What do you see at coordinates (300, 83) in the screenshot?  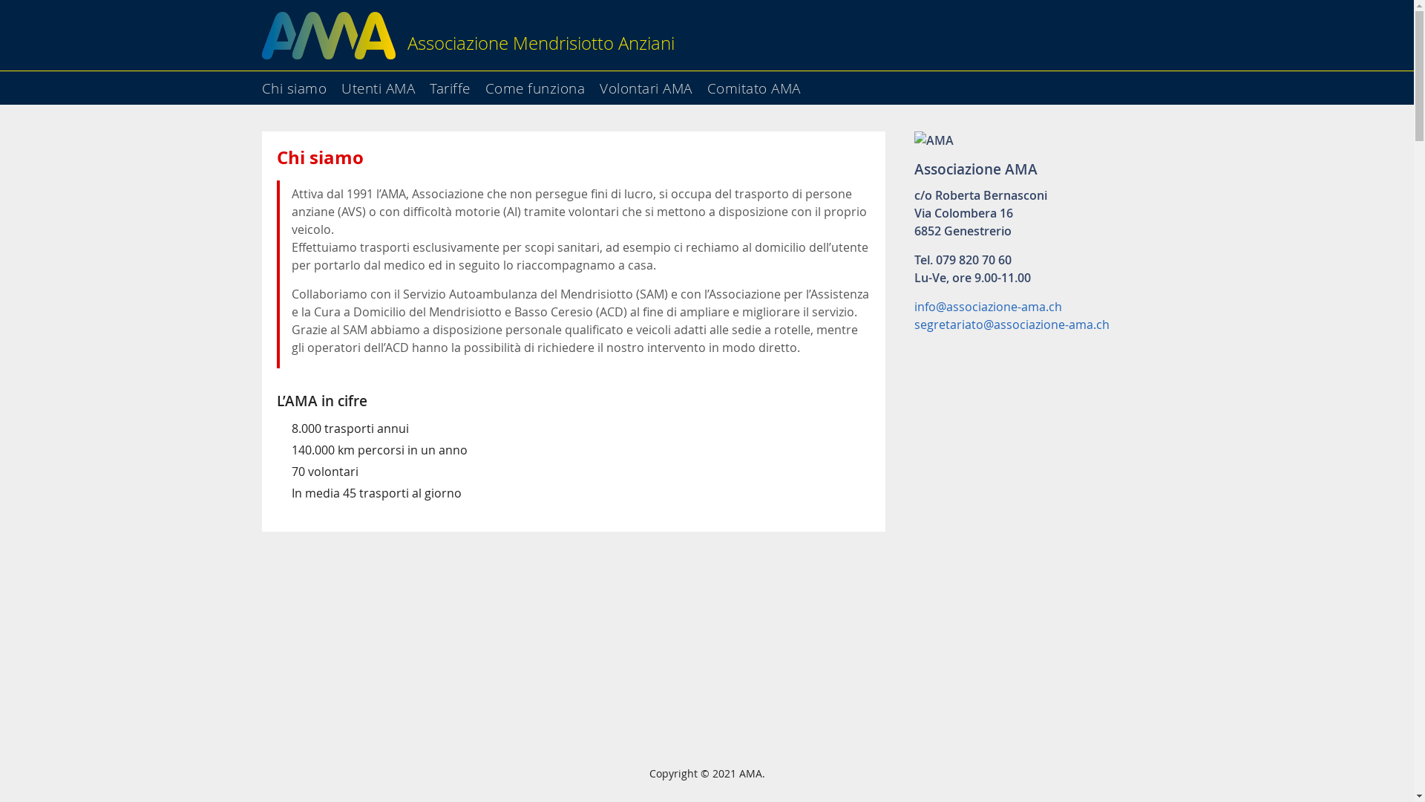 I see `Chi siamo` at bounding box center [300, 83].